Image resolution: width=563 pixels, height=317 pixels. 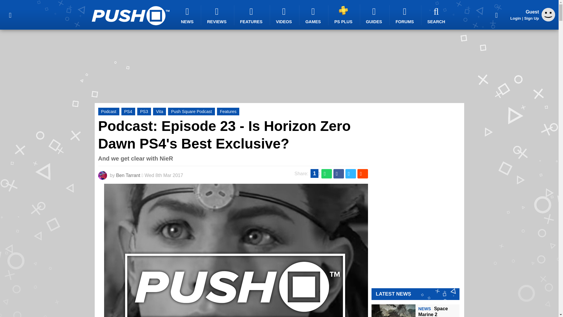 I want to click on Guest, so click(x=548, y=20).